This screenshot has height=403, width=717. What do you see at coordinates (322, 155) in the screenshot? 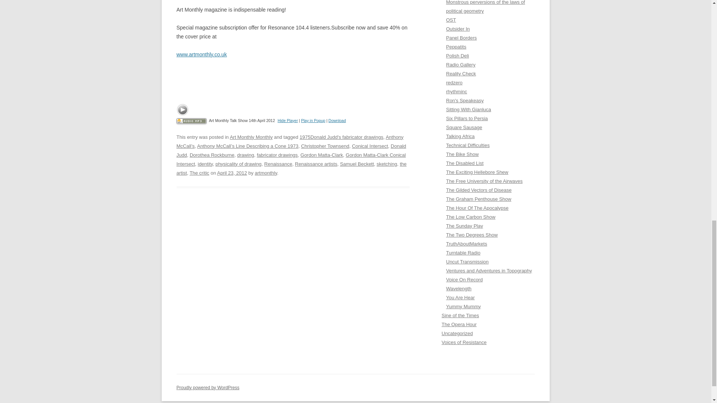
I see `Gordon Matta-Clark` at bounding box center [322, 155].